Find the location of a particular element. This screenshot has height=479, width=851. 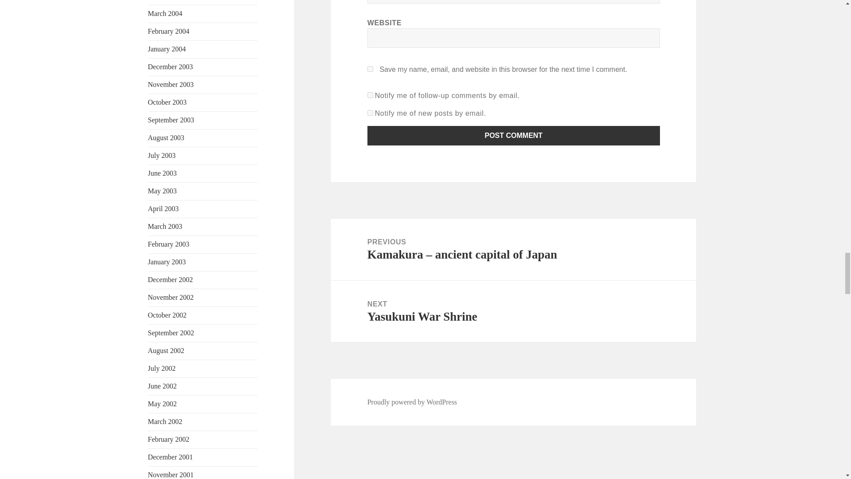

subscribe is located at coordinates (371, 113).